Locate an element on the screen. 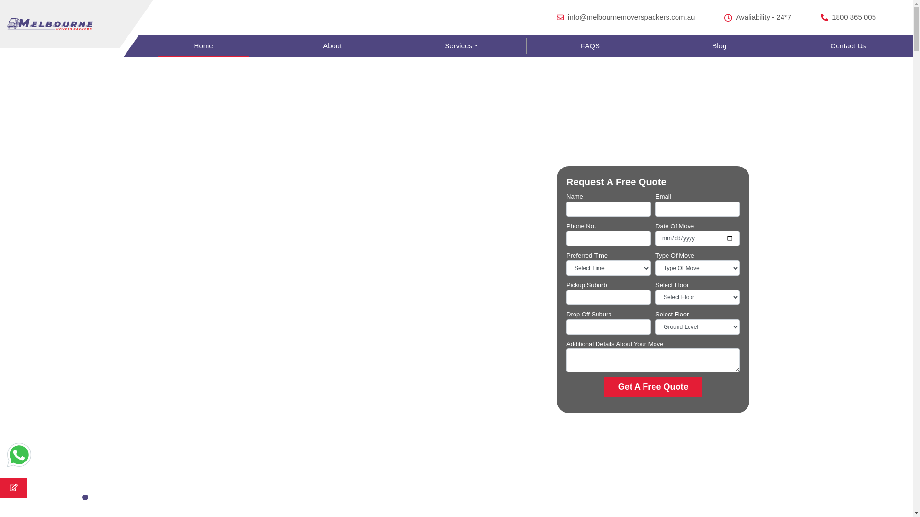 This screenshot has width=920, height=517. Home is located at coordinates (203, 46).